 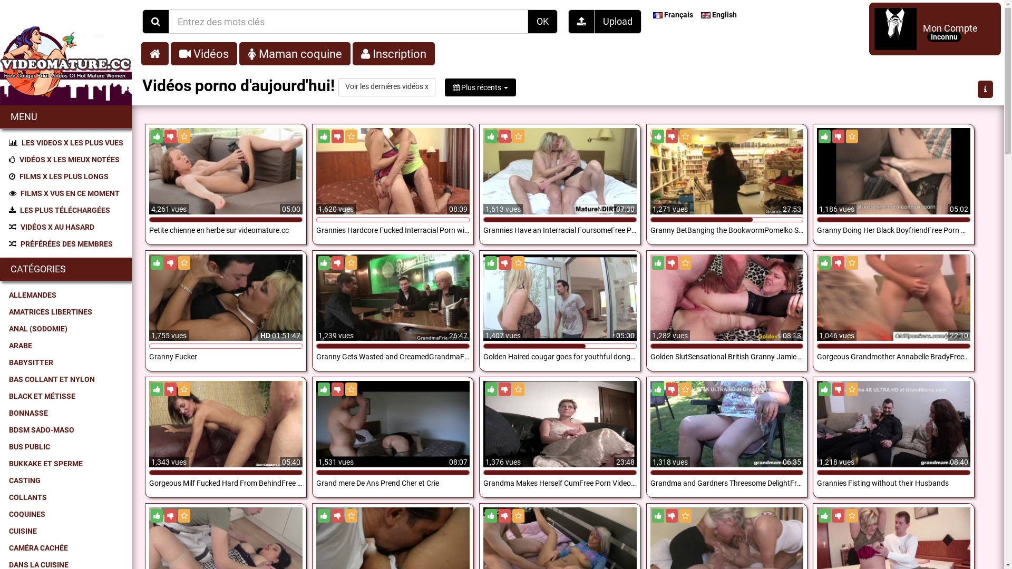 What do you see at coordinates (852, 263) in the screenshot?
I see `En favori` at bounding box center [852, 263].